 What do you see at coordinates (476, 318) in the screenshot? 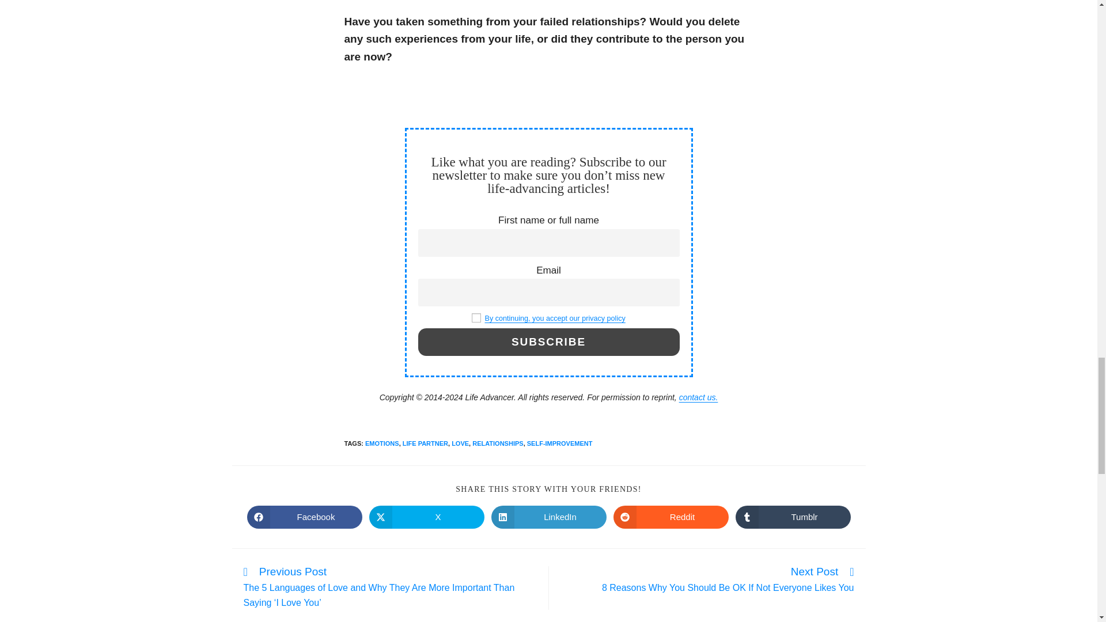
I see `on` at bounding box center [476, 318].